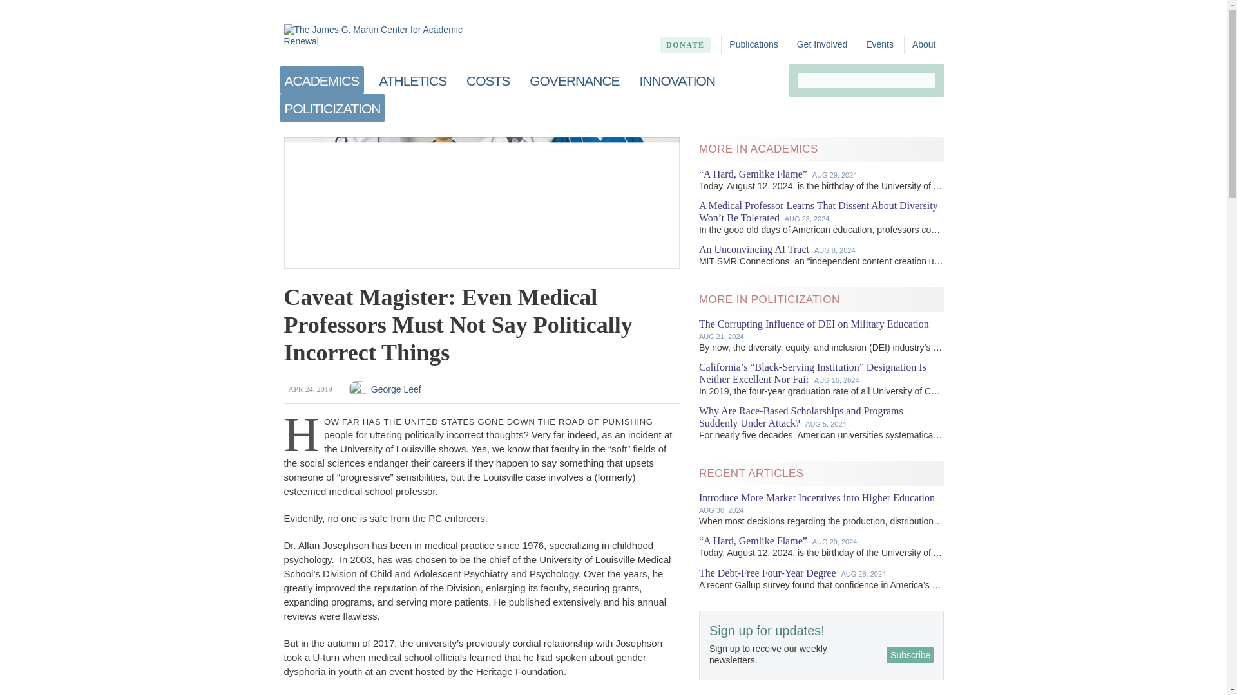 The image size is (1237, 695). What do you see at coordinates (412, 80) in the screenshot?
I see `ATHLETICS` at bounding box center [412, 80].